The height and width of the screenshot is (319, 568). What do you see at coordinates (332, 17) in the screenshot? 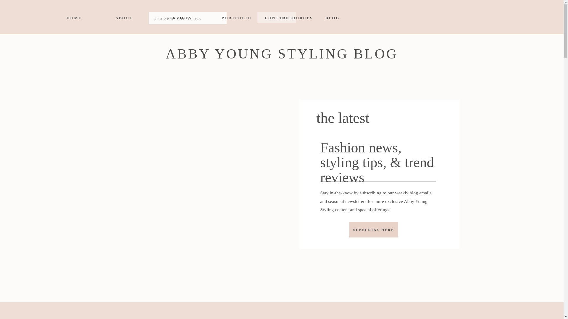
I see `BLOG` at bounding box center [332, 17].